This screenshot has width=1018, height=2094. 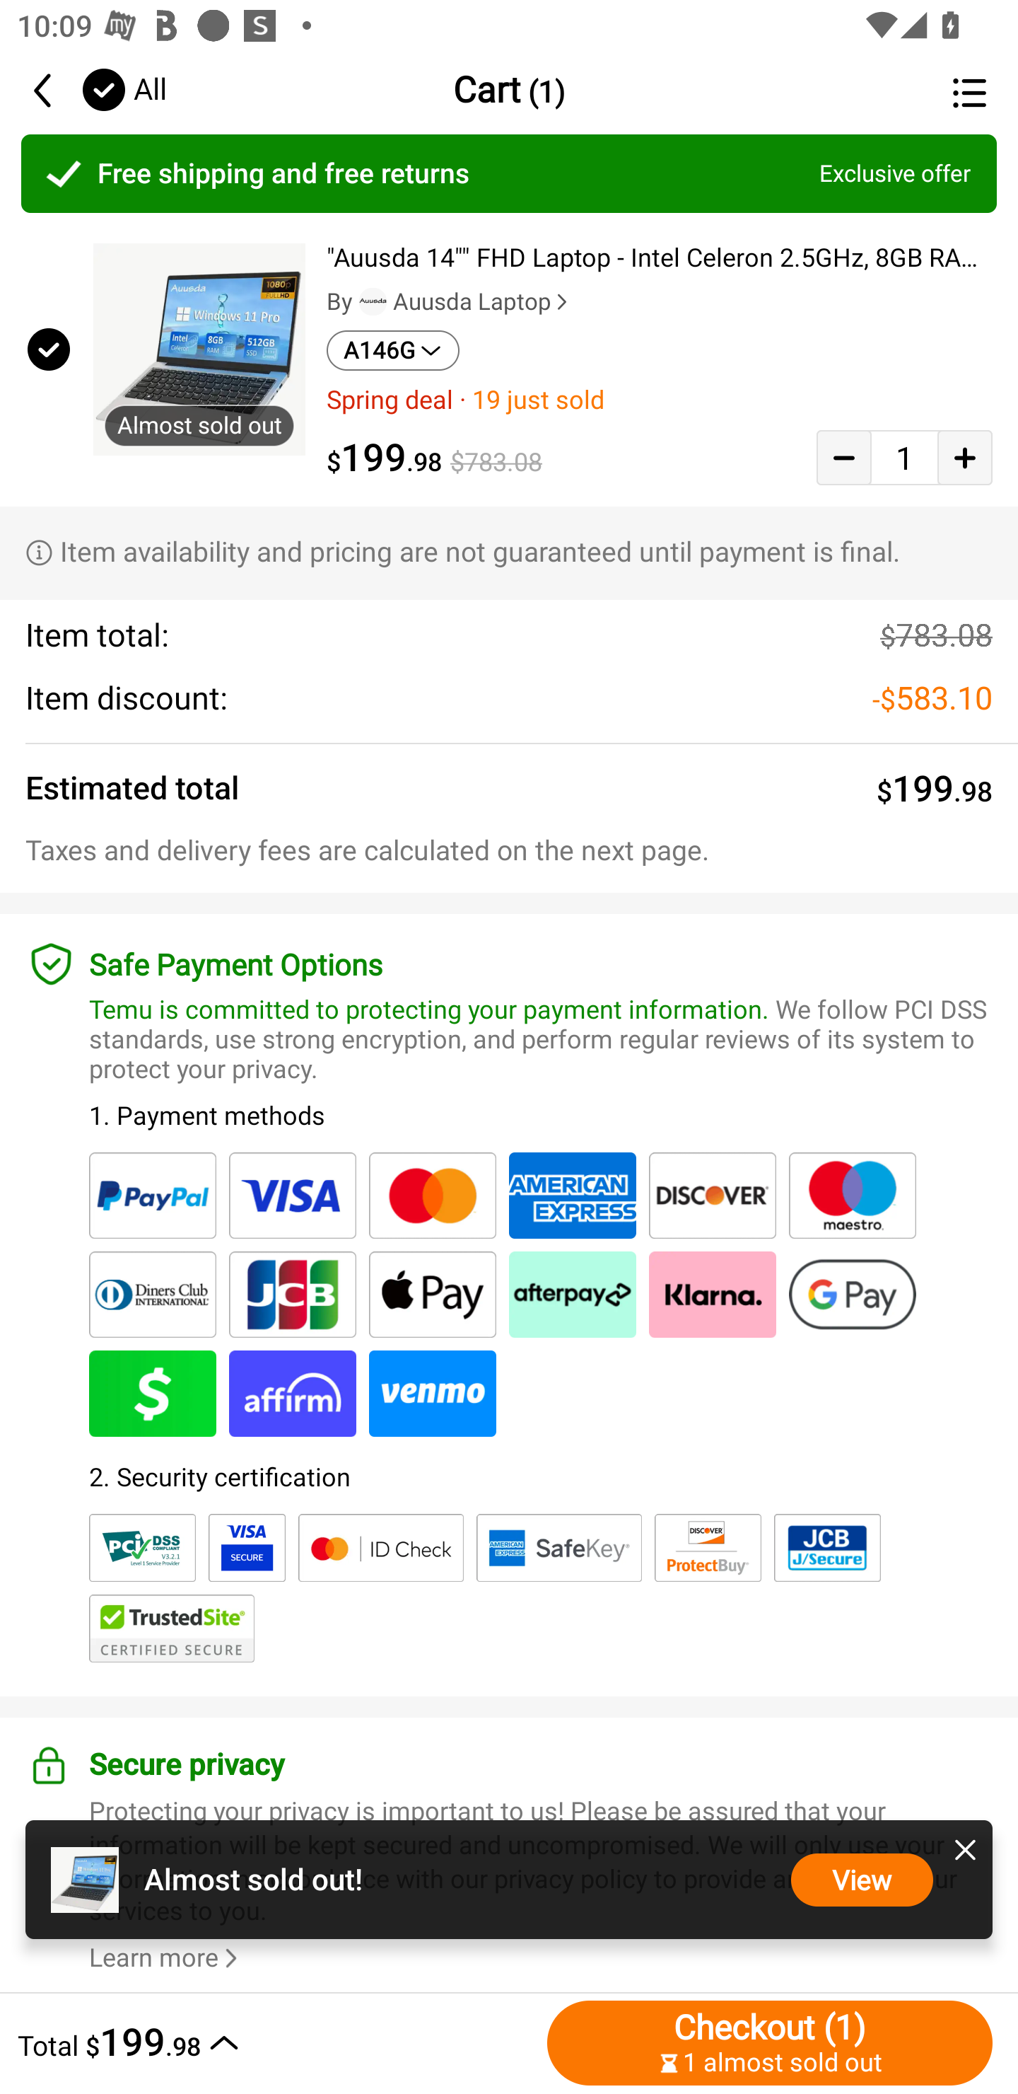 I want to click on Add quantity button, so click(x=965, y=457).